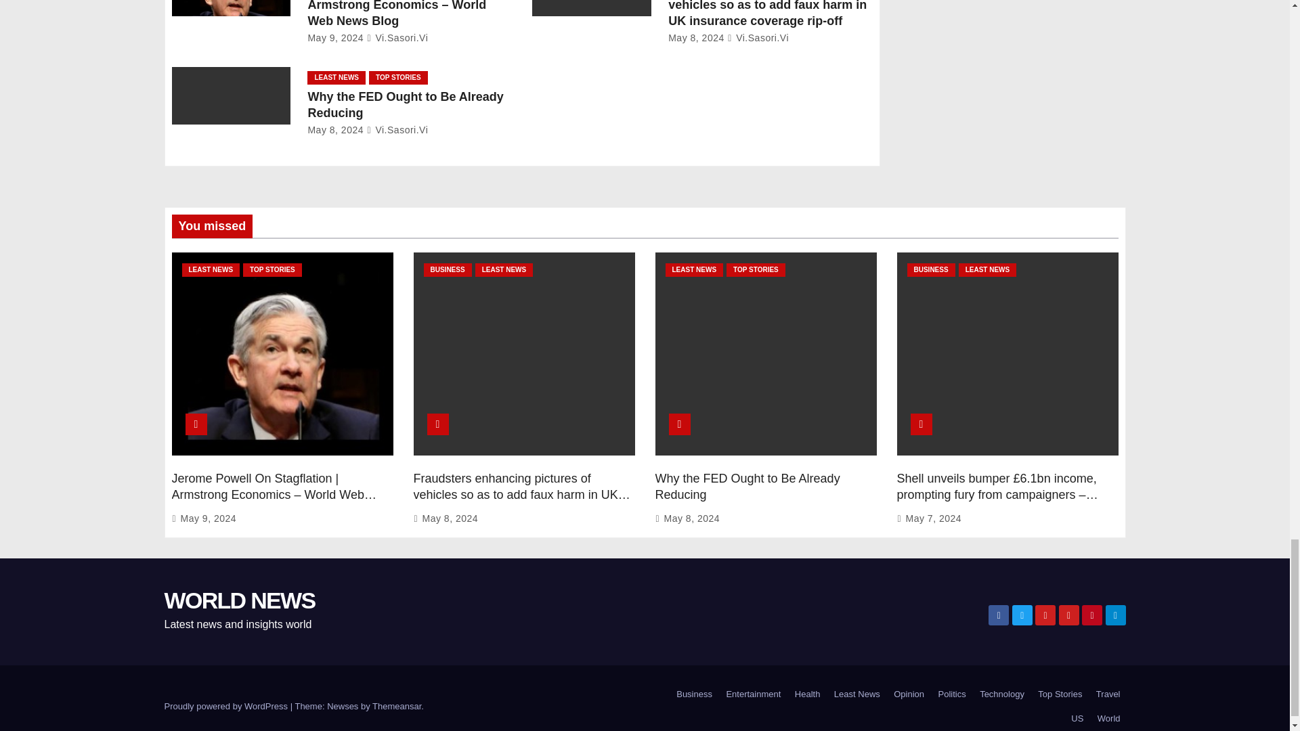 The image size is (1300, 731). What do you see at coordinates (747, 486) in the screenshot?
I see `Permalink to: Why the FED Ought to Be Already Reducing` at bounding box center [747, 486].